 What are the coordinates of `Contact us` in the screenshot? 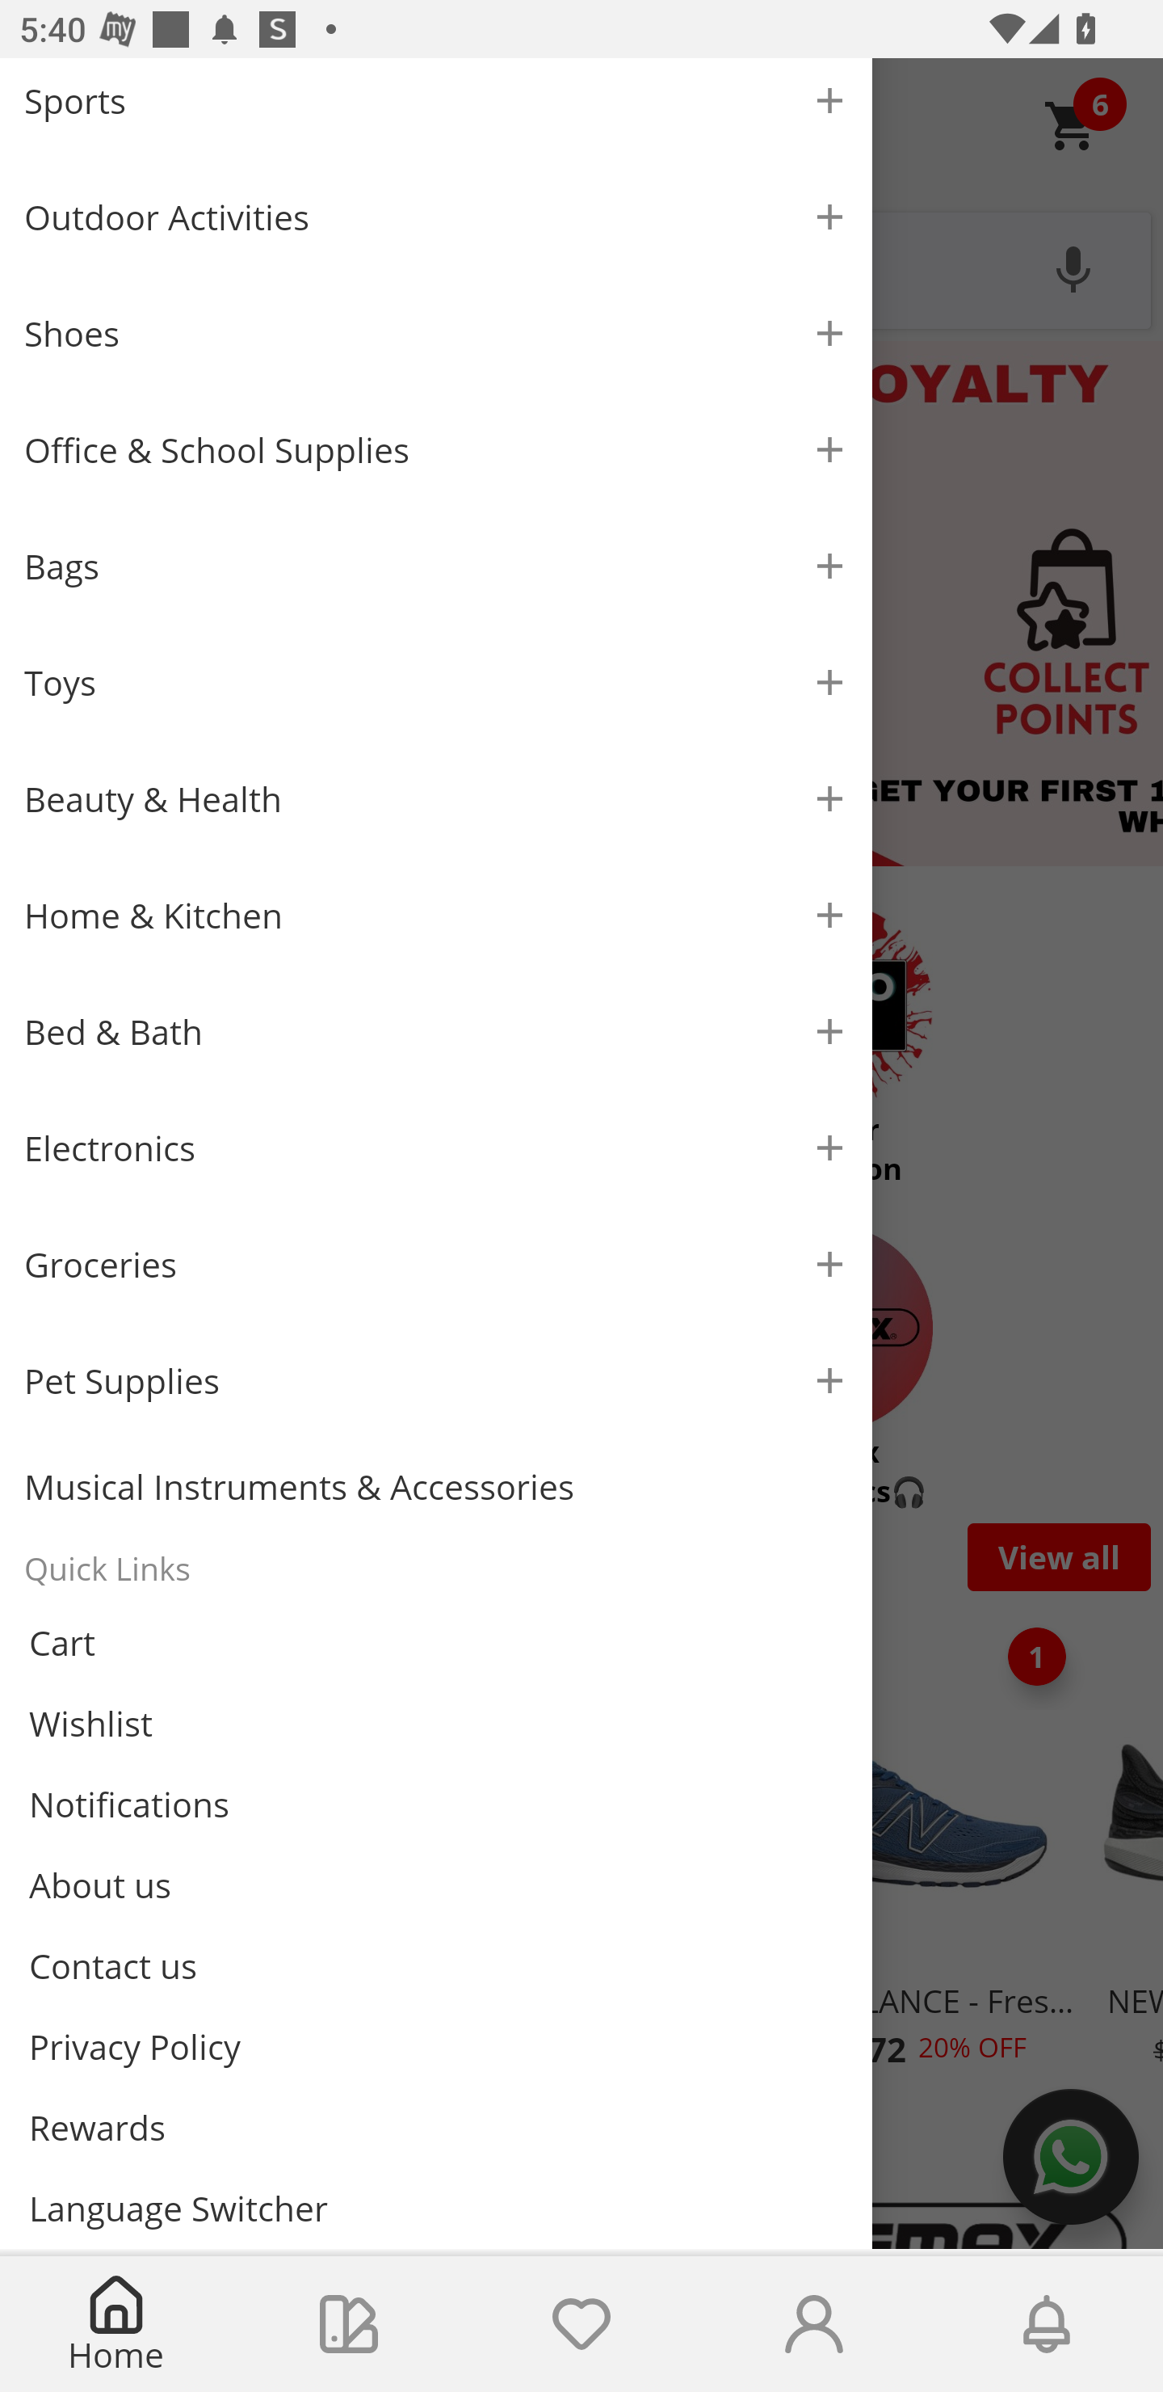 It's located at (436, 1965).